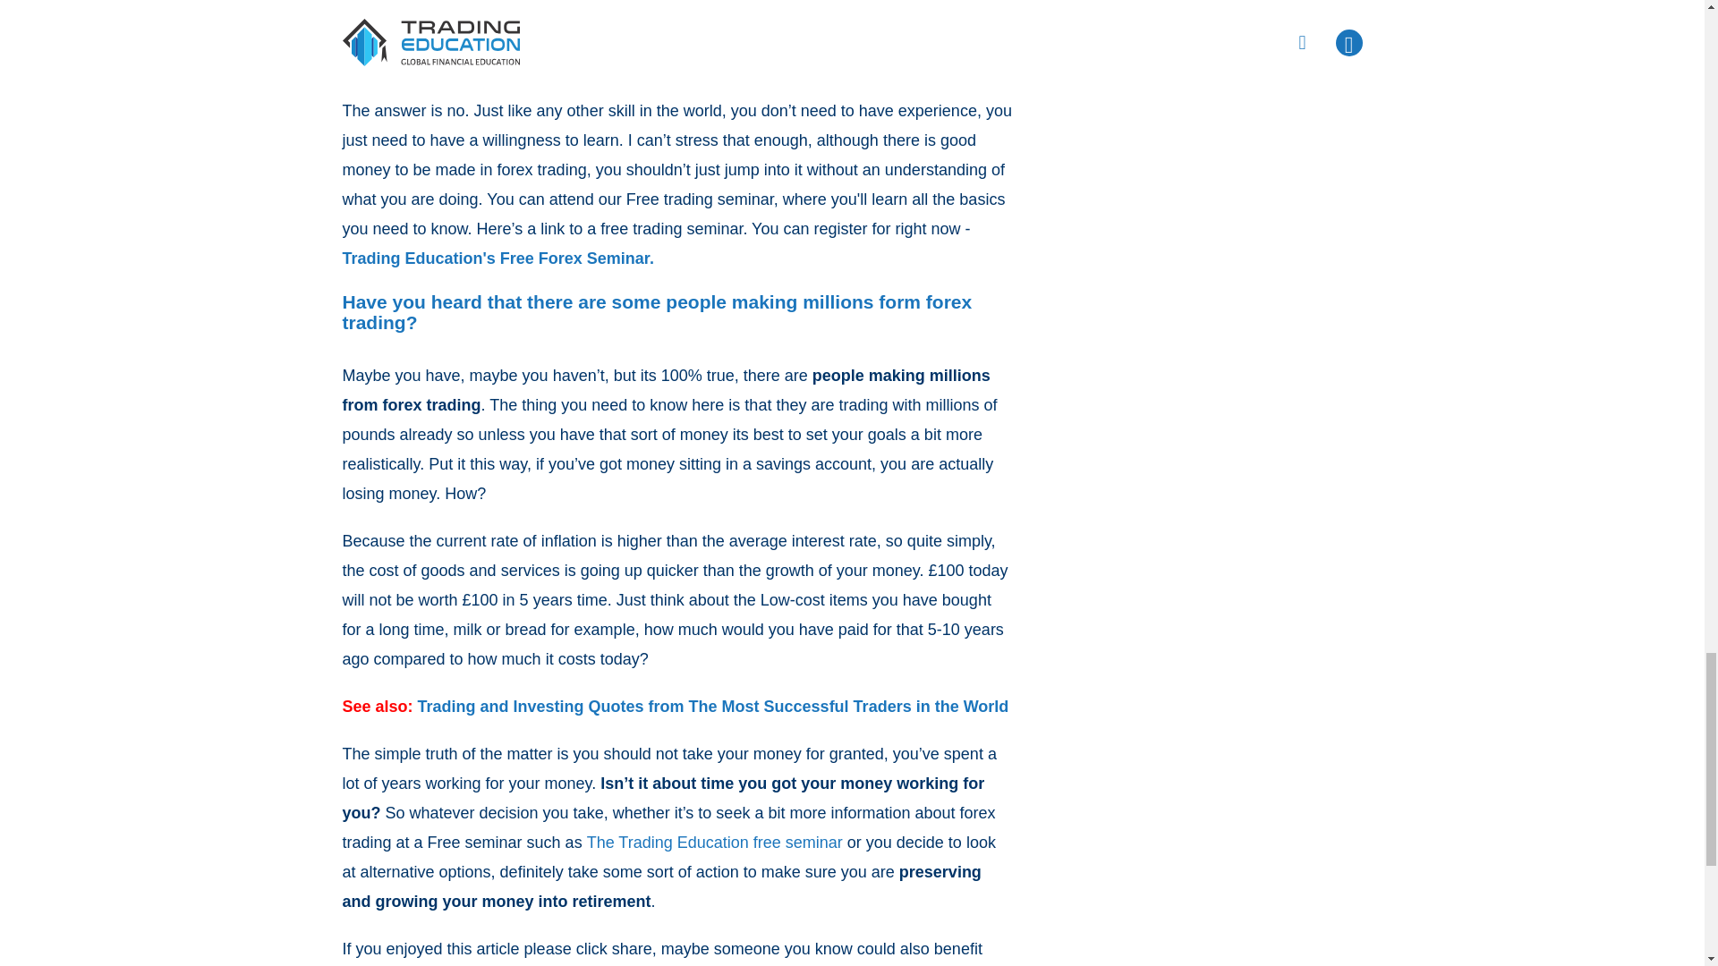 The width and height of the screenshot is (1718, 966). I want to click on Free Forex Trading Course, so click(498, 258).